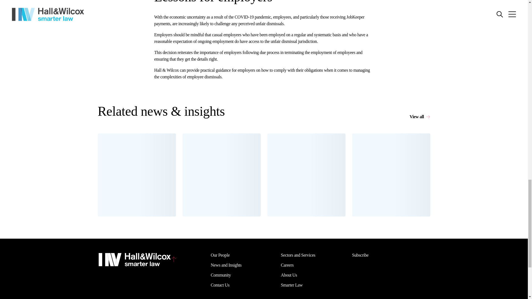  I want to click on About Us, so click(289, 275).